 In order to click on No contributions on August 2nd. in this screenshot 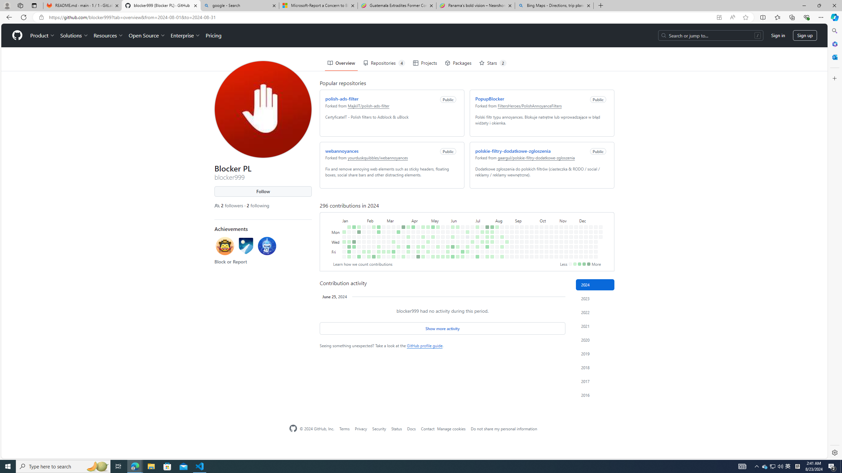, I will do `click(491, 228)`.